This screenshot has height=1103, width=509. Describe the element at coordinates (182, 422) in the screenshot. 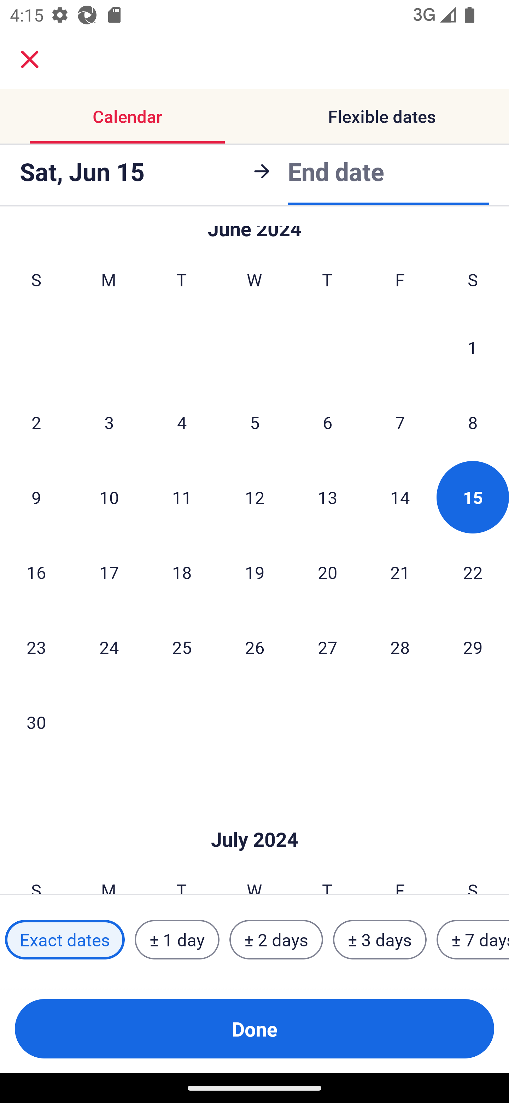

I see `4 Tuesday, June 4, 2024` at that location.